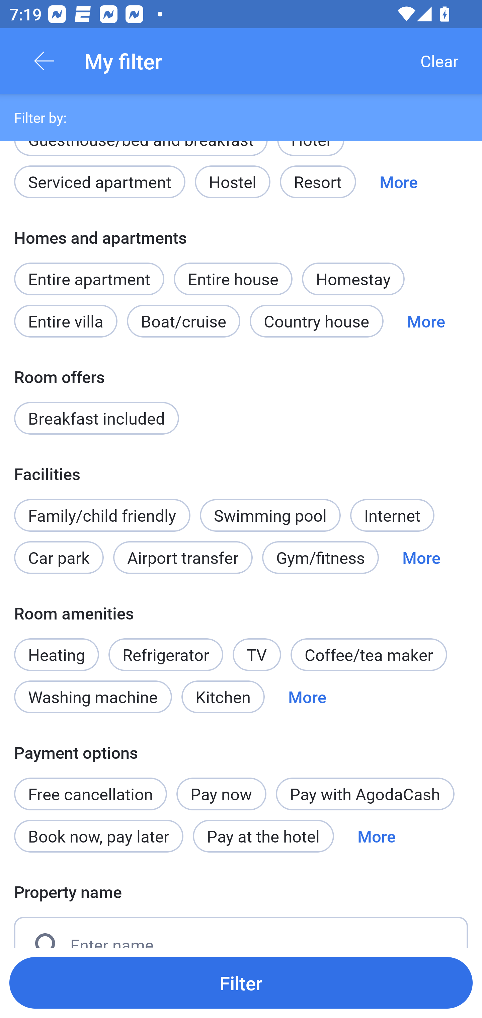 The height and width of the screenshot is (1018, 482). What do you see at coordinates (96, 418) in the screenshot?
I see `Breakfast included` at bounding box center [96, 418].